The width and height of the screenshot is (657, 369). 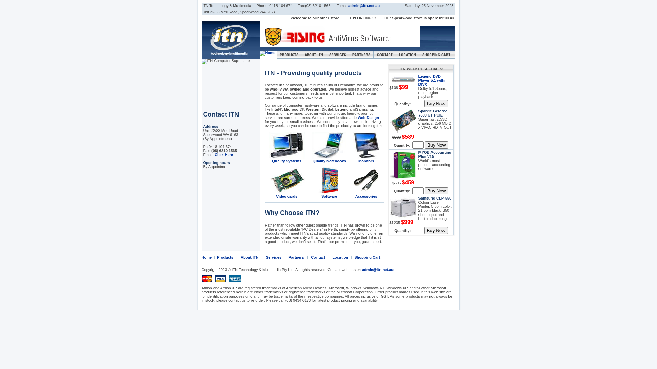 I want to click on Shopping Cart, so click(x=367, y=257).